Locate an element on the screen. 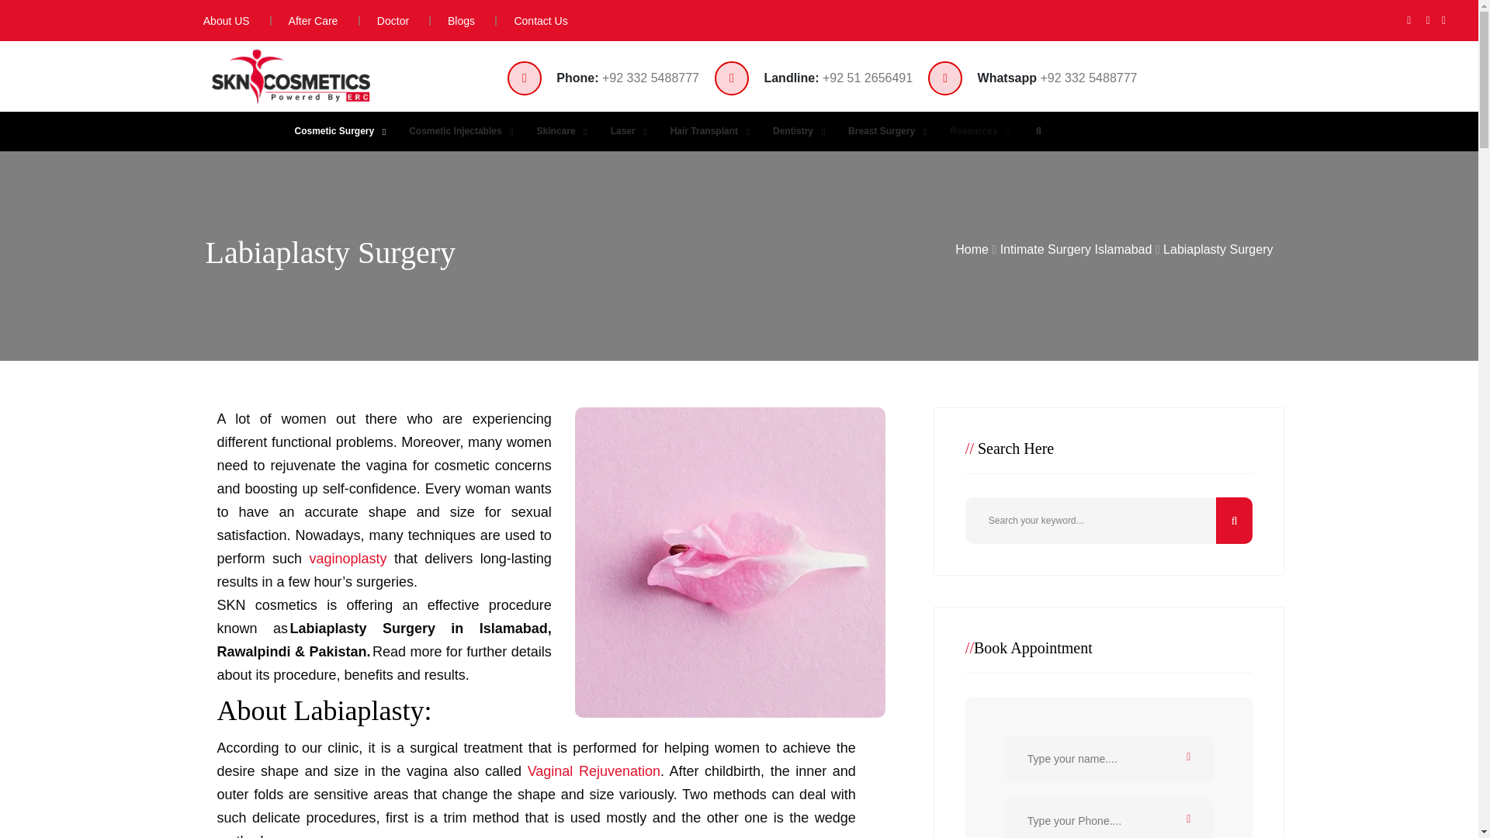 The image size is (1490, 838). Cosmetic Surgery is located at coordinates (337, 131).